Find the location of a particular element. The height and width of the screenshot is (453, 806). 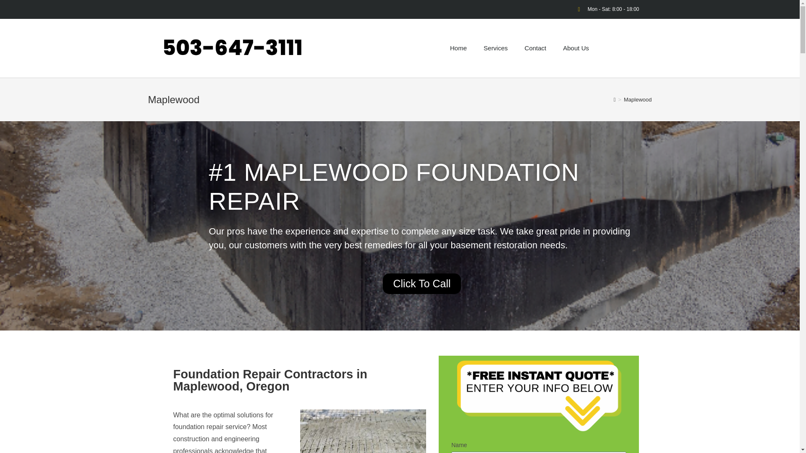

Contact is located at coordinates (536, 48).